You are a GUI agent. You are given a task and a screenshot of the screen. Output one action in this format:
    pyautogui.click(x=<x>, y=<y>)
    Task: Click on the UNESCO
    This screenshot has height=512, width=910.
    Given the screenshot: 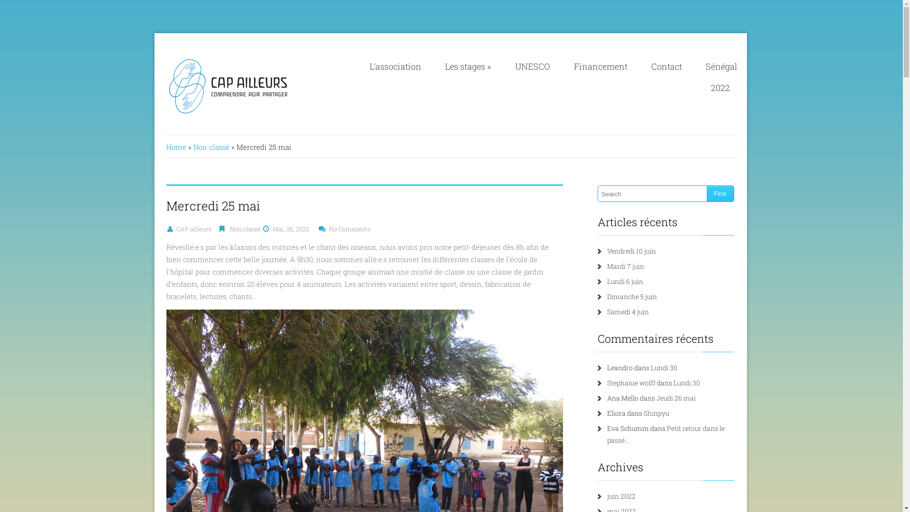 What is the action you would take?
    pyautogui.click(x=533, y=66)
    